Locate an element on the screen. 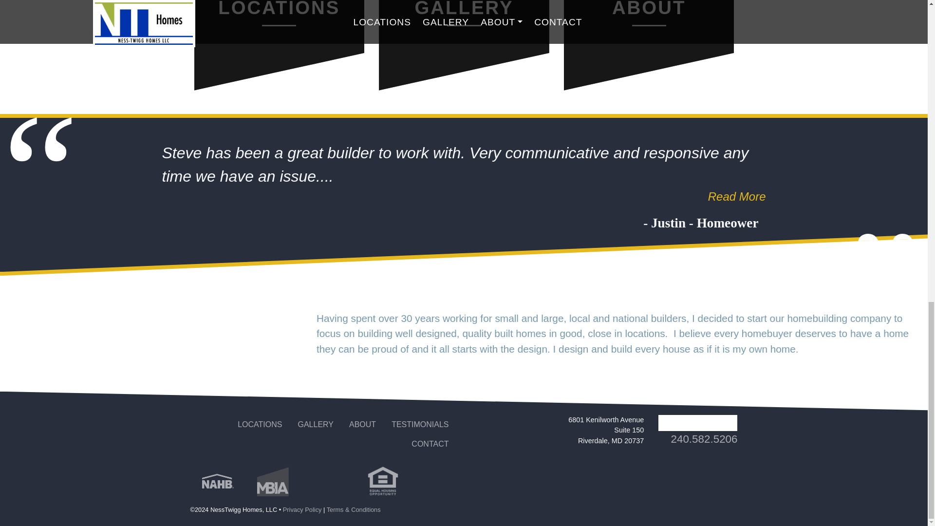 The image size is (935, 526). TESTIMONIALS is located at coordinates (420, 425).